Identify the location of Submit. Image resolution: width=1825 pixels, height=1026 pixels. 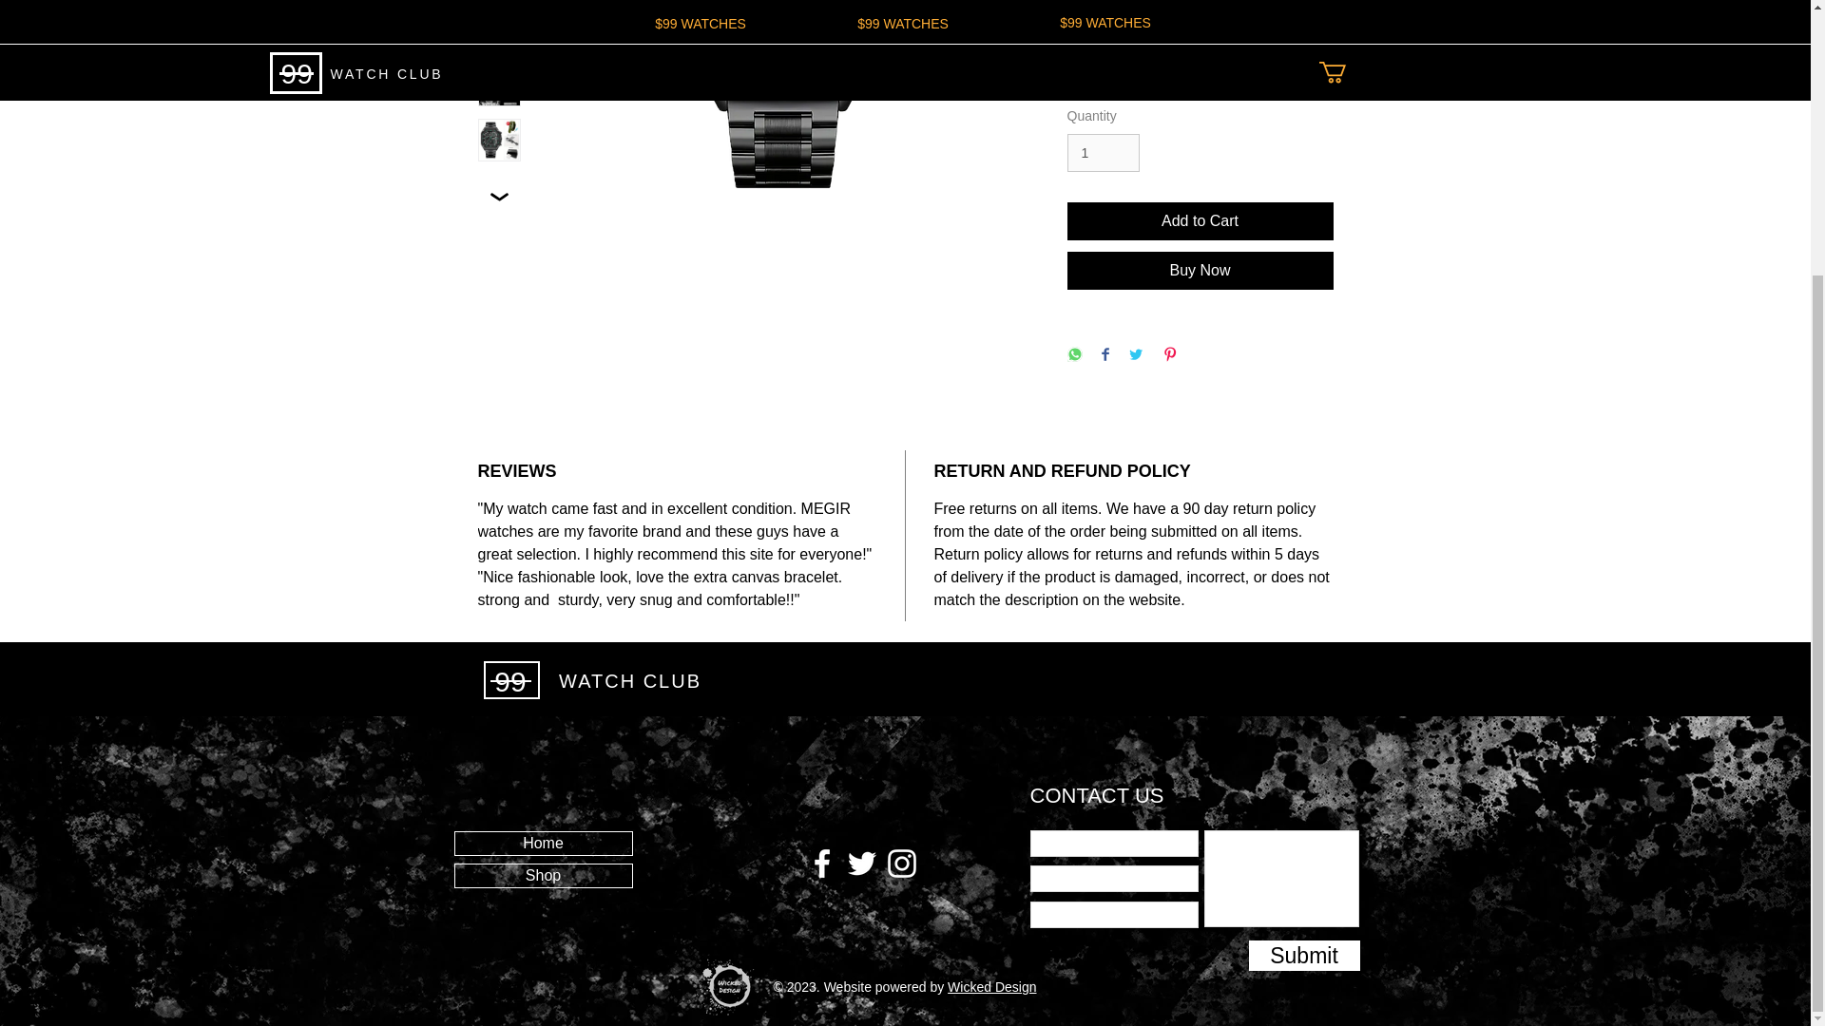
(1304, 956).